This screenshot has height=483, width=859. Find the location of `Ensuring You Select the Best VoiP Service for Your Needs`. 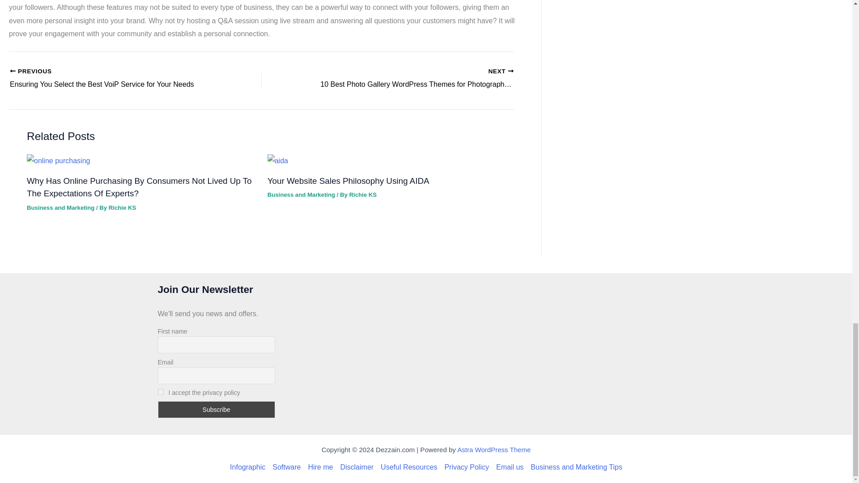

Ensuring You Select the Best VoiP Service for Your Needs is located at coordinates (111, 79).